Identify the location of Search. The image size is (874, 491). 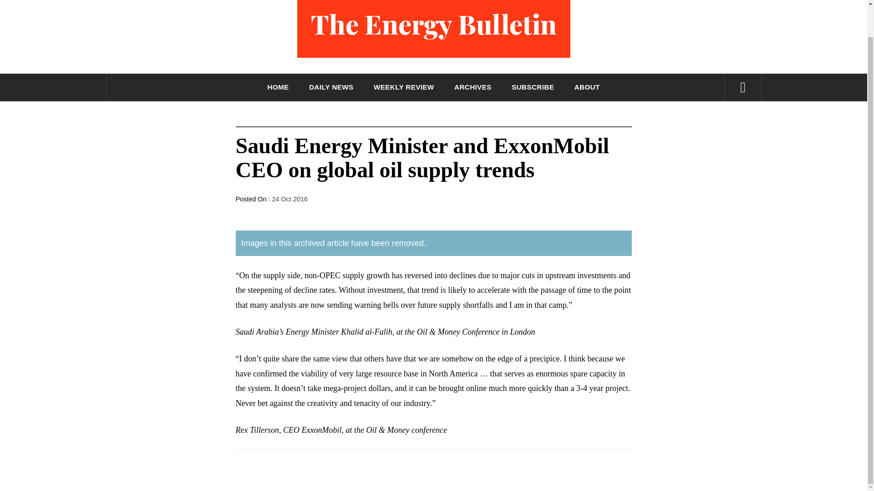
(479, 1).